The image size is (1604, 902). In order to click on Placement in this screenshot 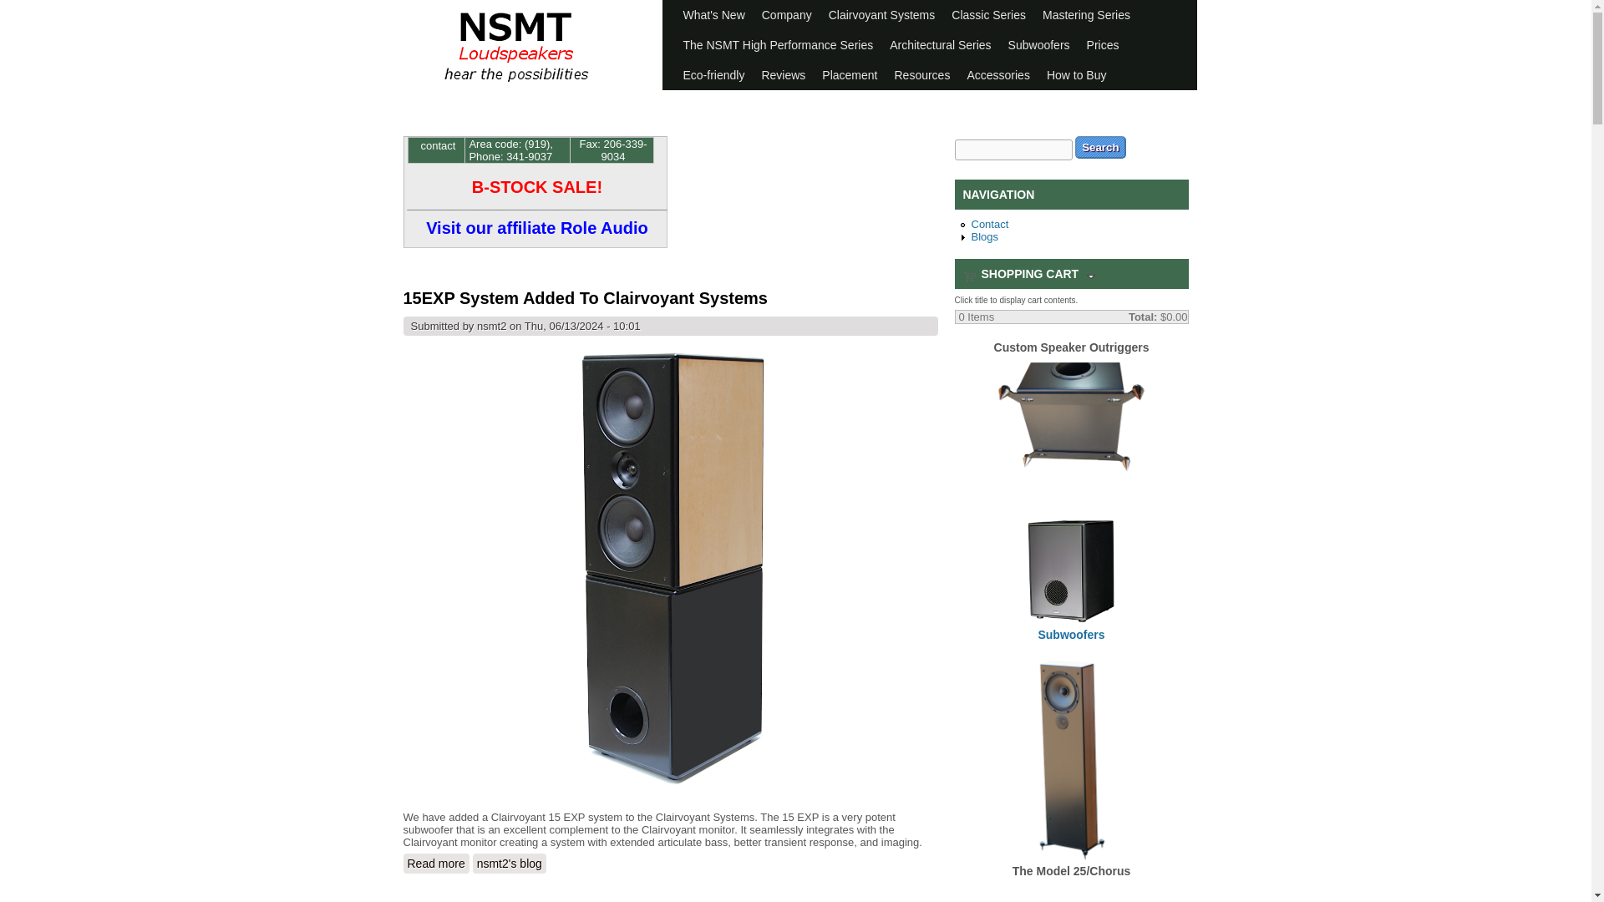, I will do `click(849, 75)`.